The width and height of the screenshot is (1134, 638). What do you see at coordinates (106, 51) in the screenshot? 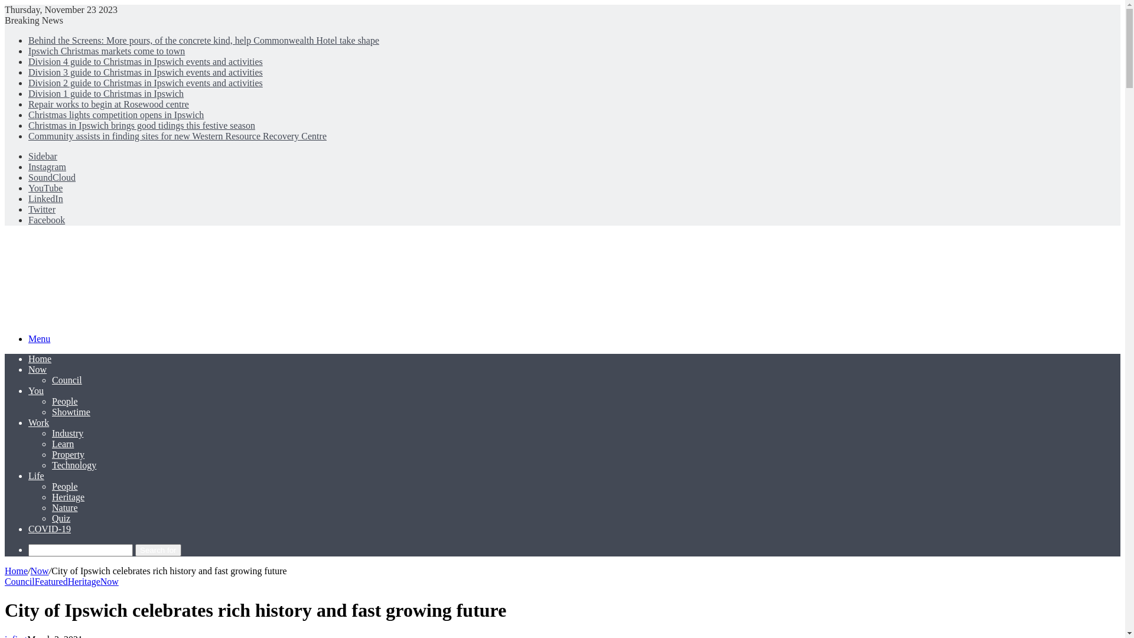
I see `Ipswich Christmas markets come to town` at bounding box center [106, 51].